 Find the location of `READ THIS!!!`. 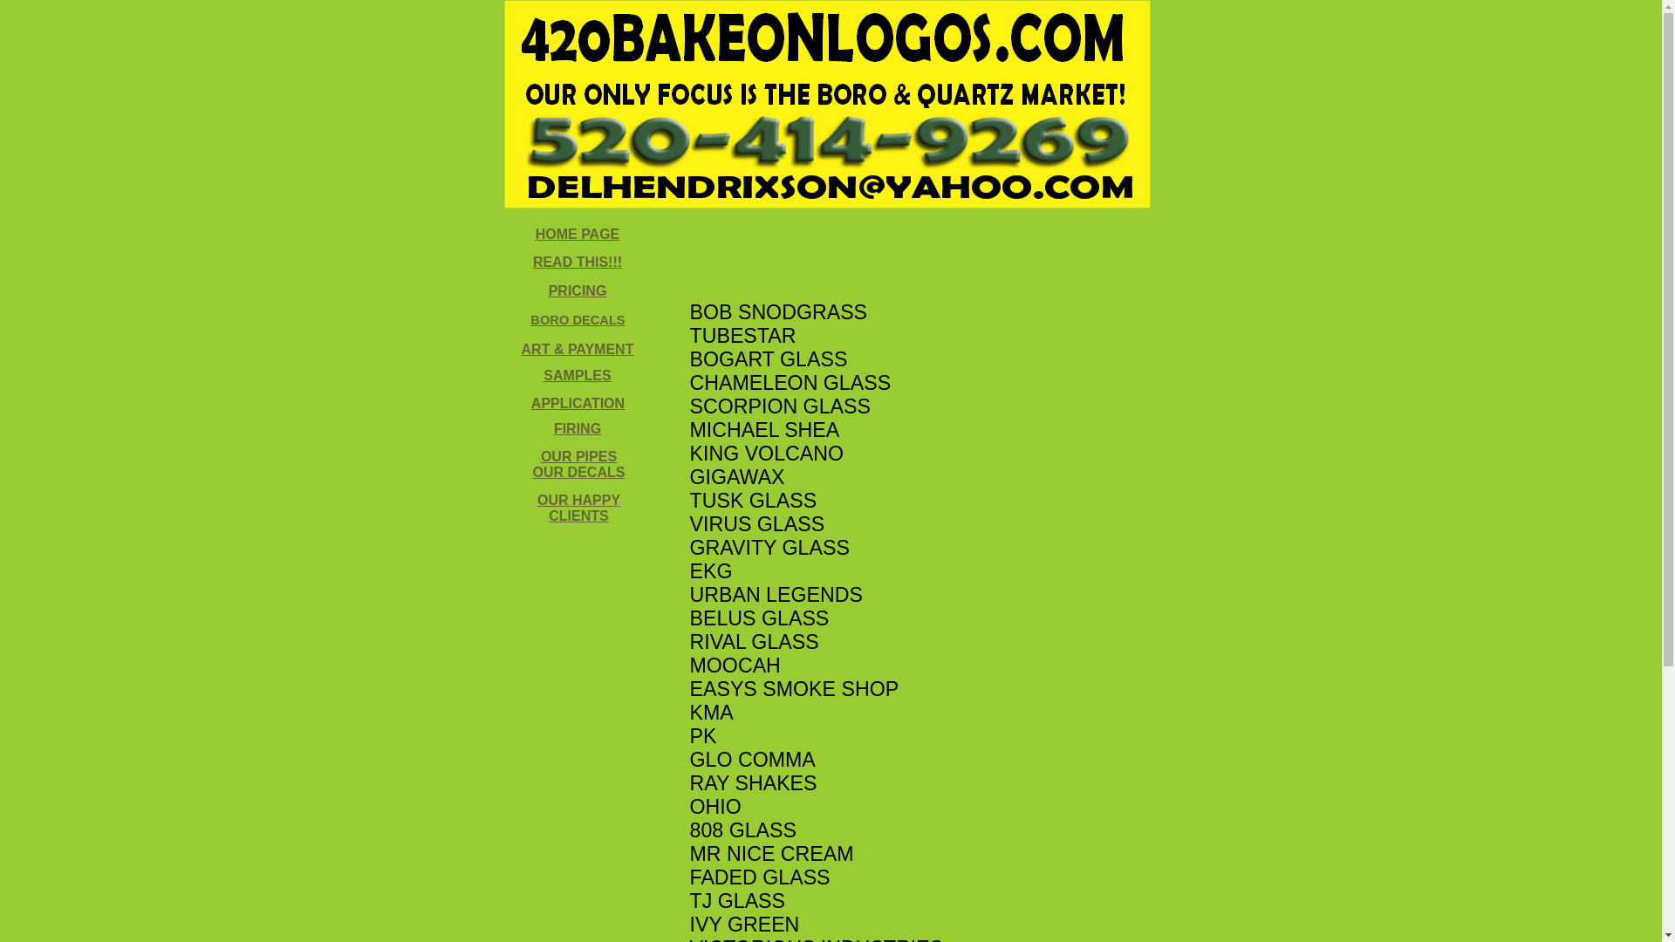

READ THIS!!! is located at coordinates (578, 262).